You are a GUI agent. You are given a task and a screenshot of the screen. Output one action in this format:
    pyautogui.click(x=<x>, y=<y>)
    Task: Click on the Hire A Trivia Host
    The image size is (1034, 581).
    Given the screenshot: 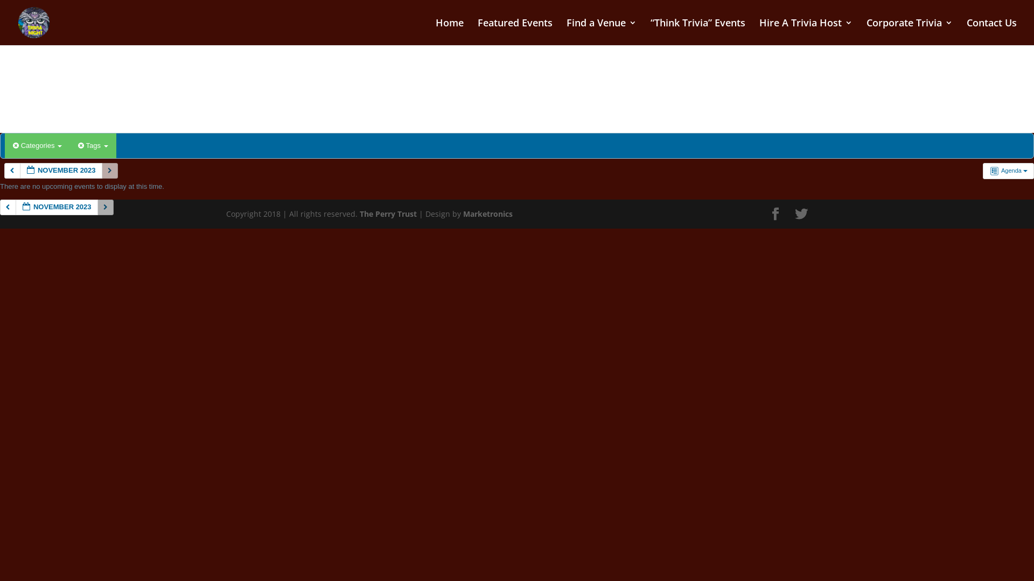 What is the action you would take?
    pyautogui.click(x=806, y=32)
    